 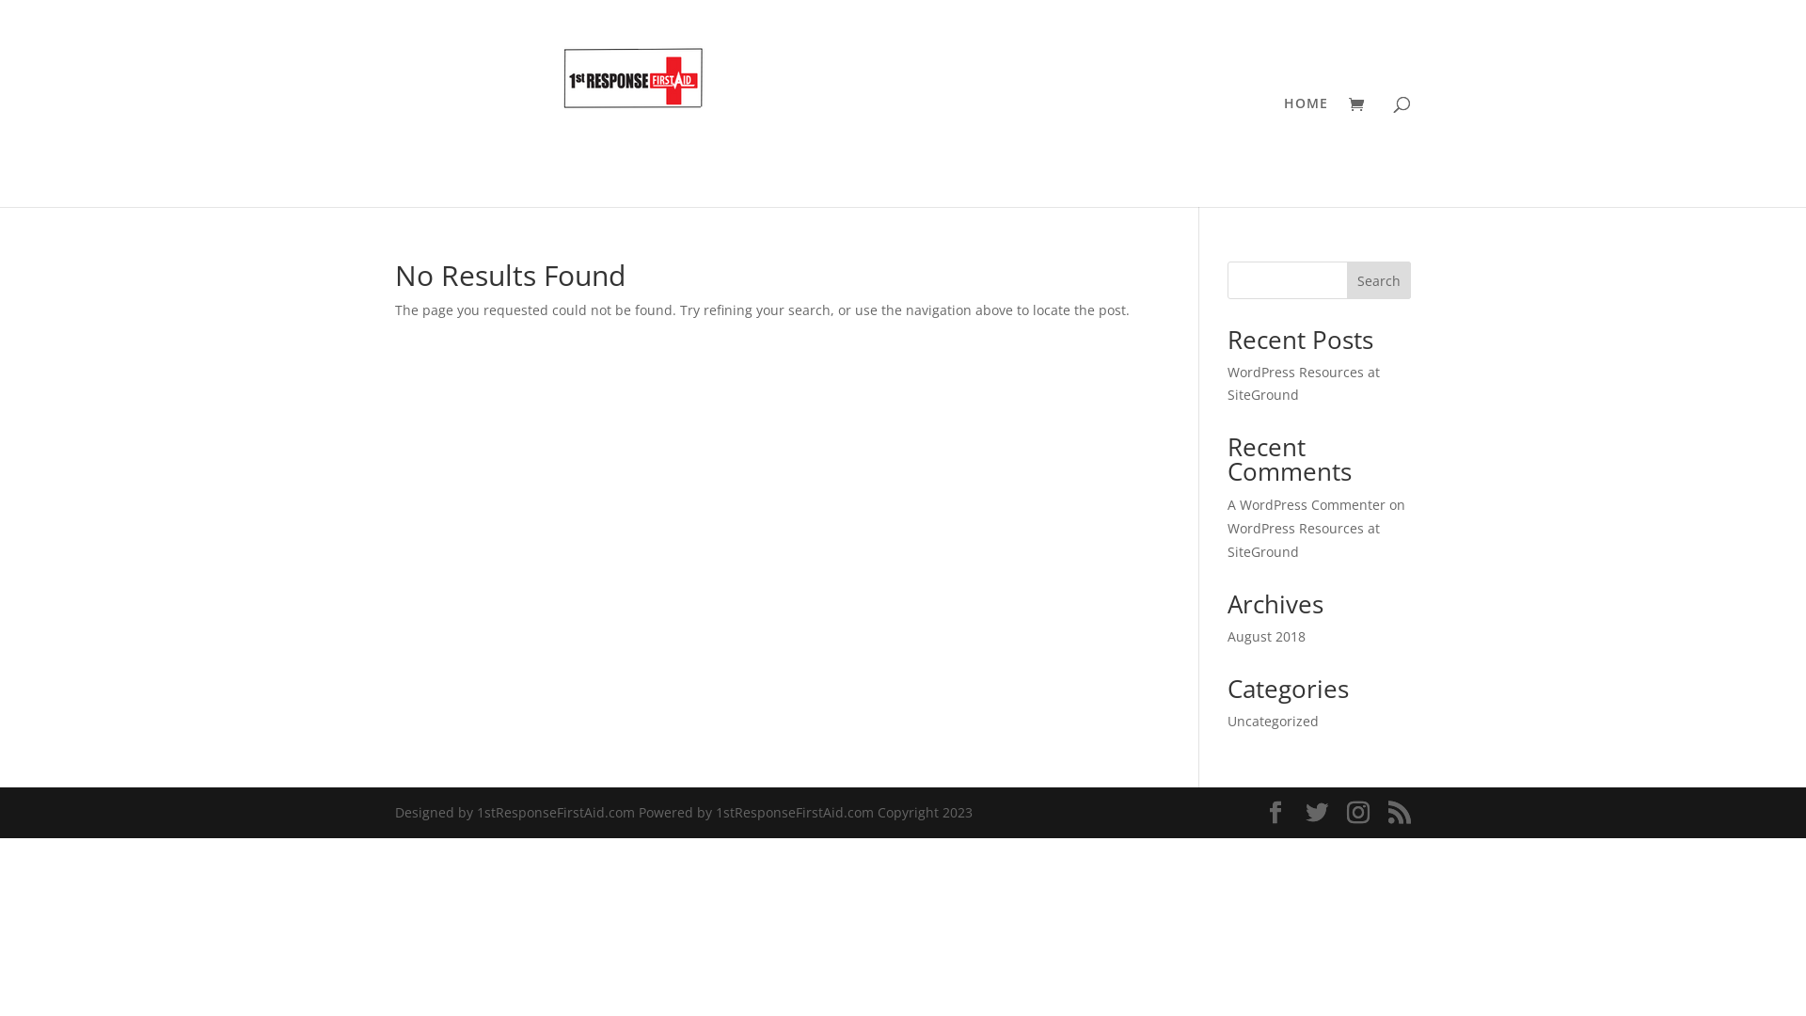 I want to click on WordPress Resources at SiteGround, so click(x=1304, y=540).